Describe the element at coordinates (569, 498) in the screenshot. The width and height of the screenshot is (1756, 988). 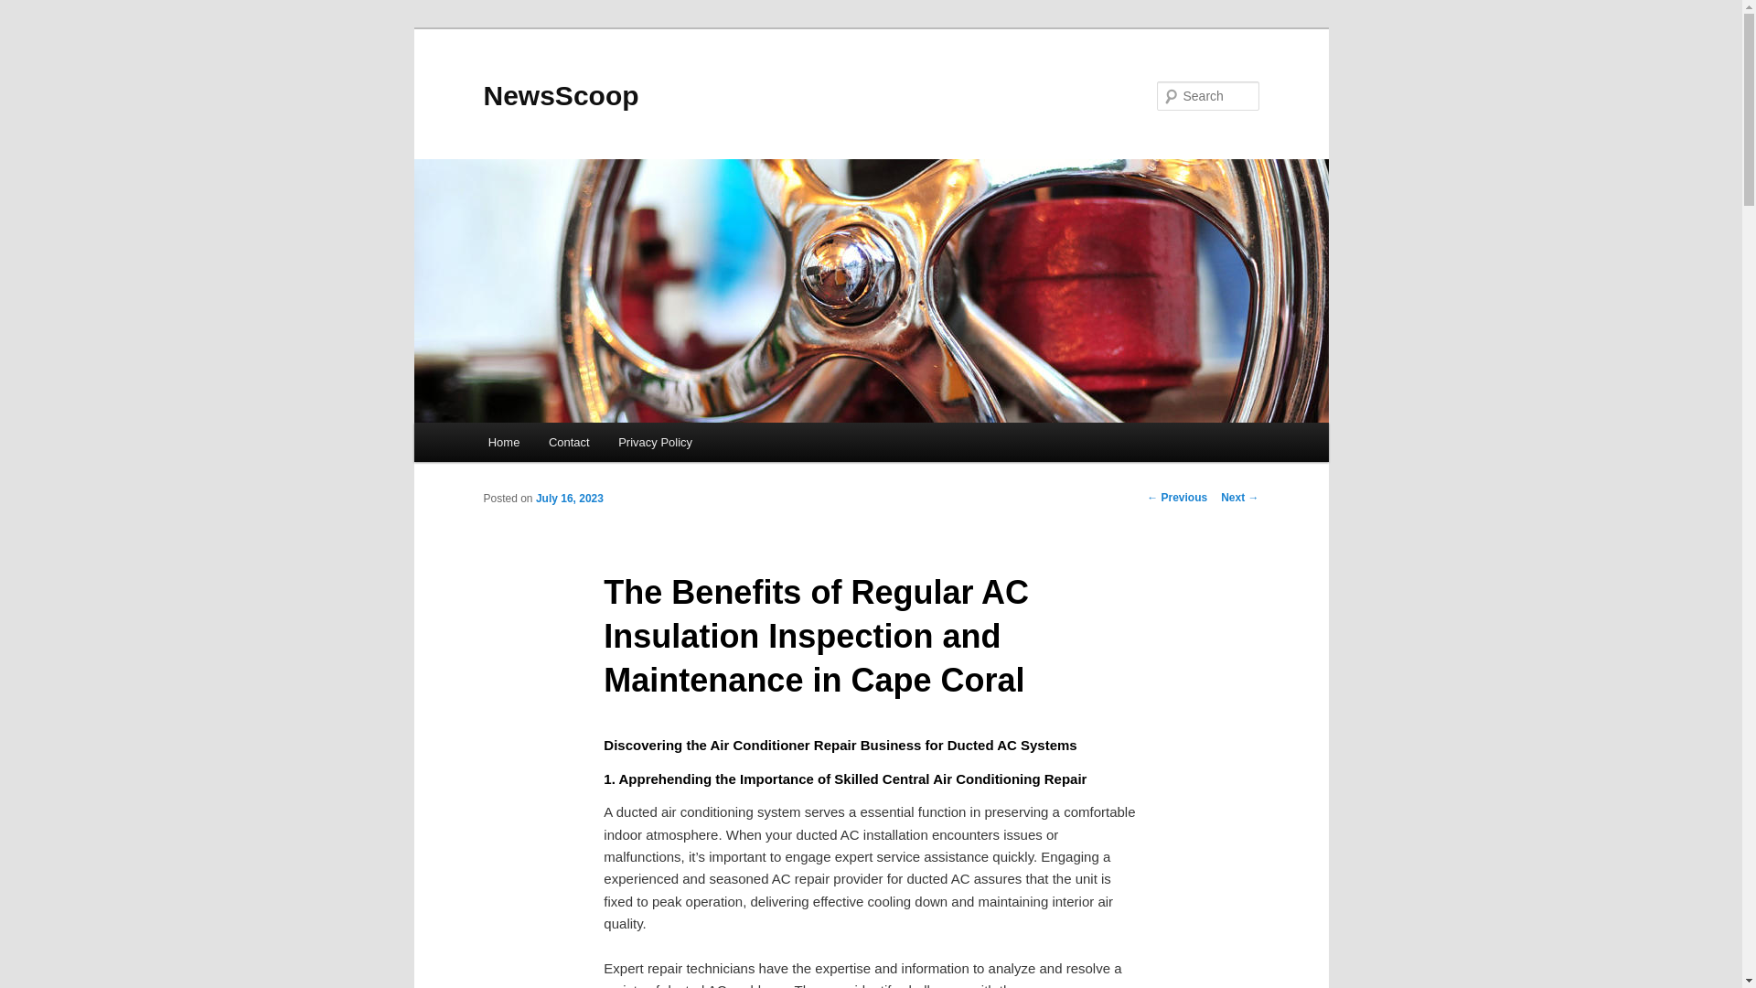
I see `July 16, 2023` at that location.